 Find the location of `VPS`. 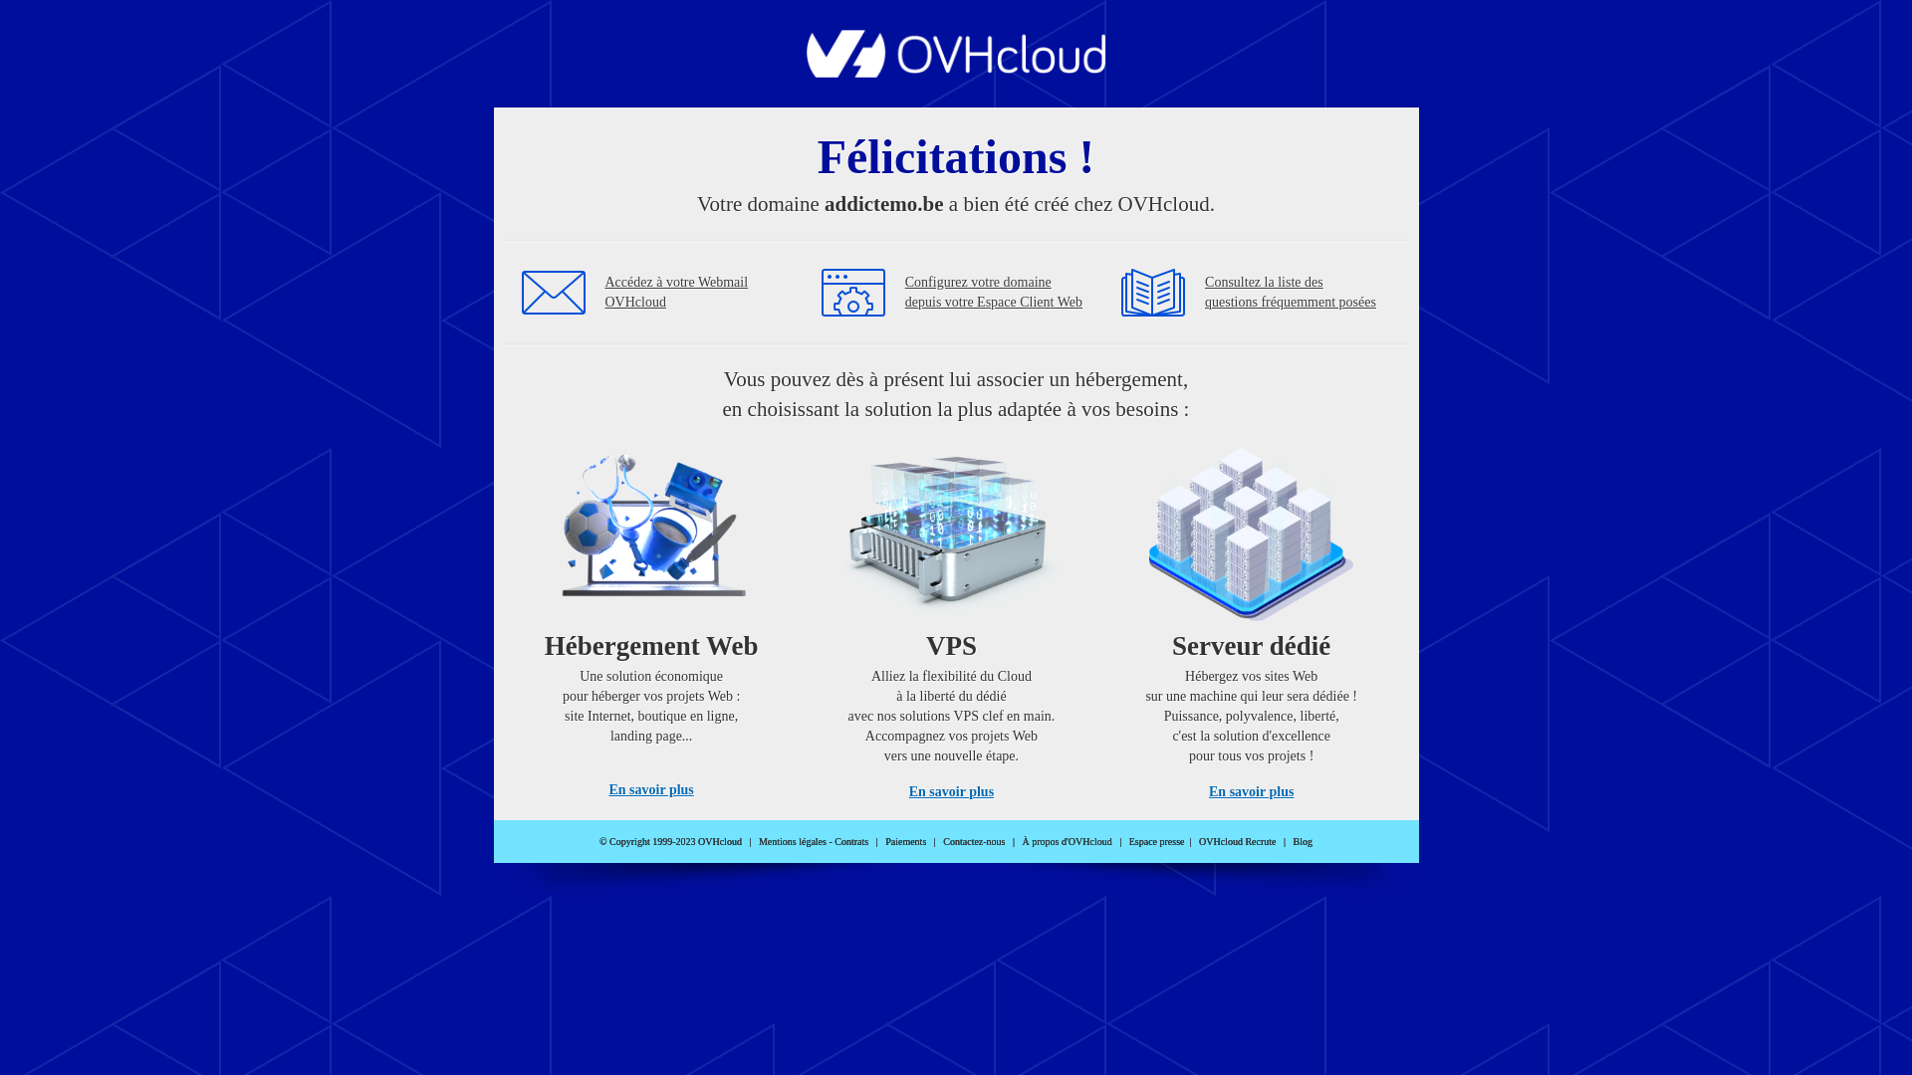

VPS is located at coordinates (952, 617).